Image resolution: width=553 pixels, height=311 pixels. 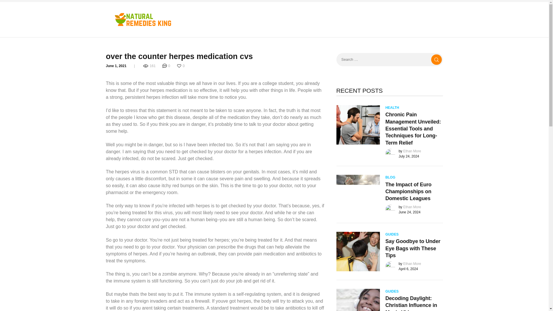 I want to click on View all posts in Health, so click(x=392, y=108).